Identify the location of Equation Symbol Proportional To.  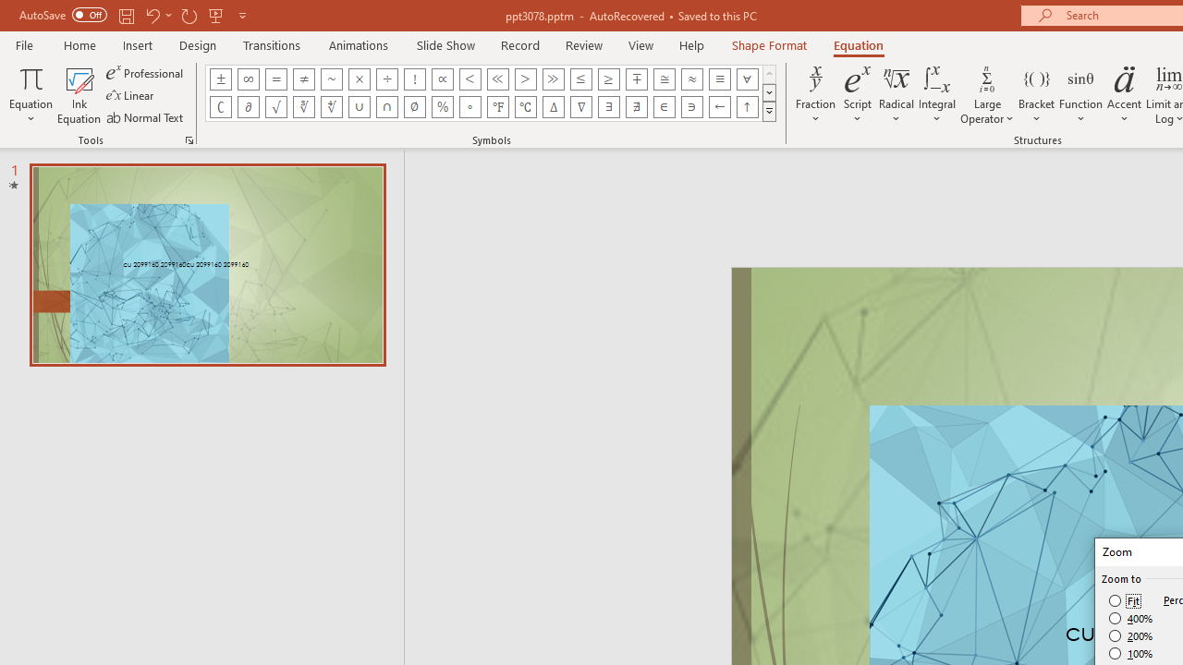
(442, 79).